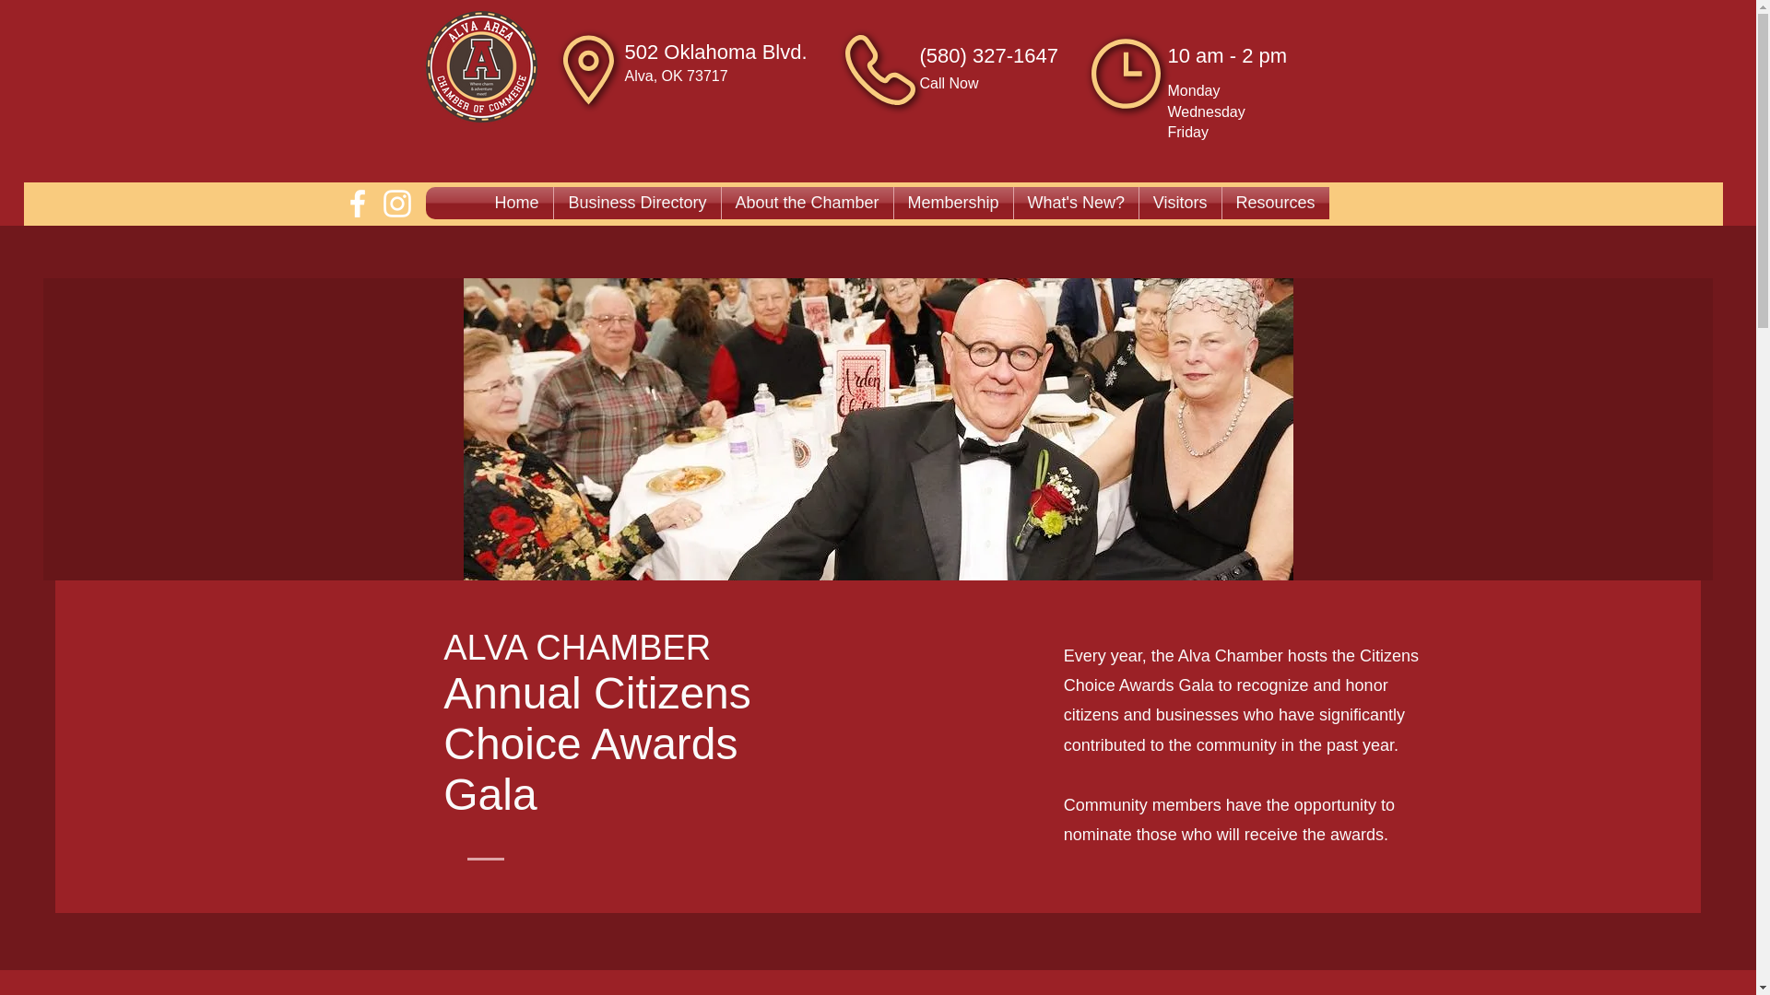 The image size is (1770, 995). Describe the element at coordinates (636, 203) in the screenshot. I see `Business Directory` at that location.